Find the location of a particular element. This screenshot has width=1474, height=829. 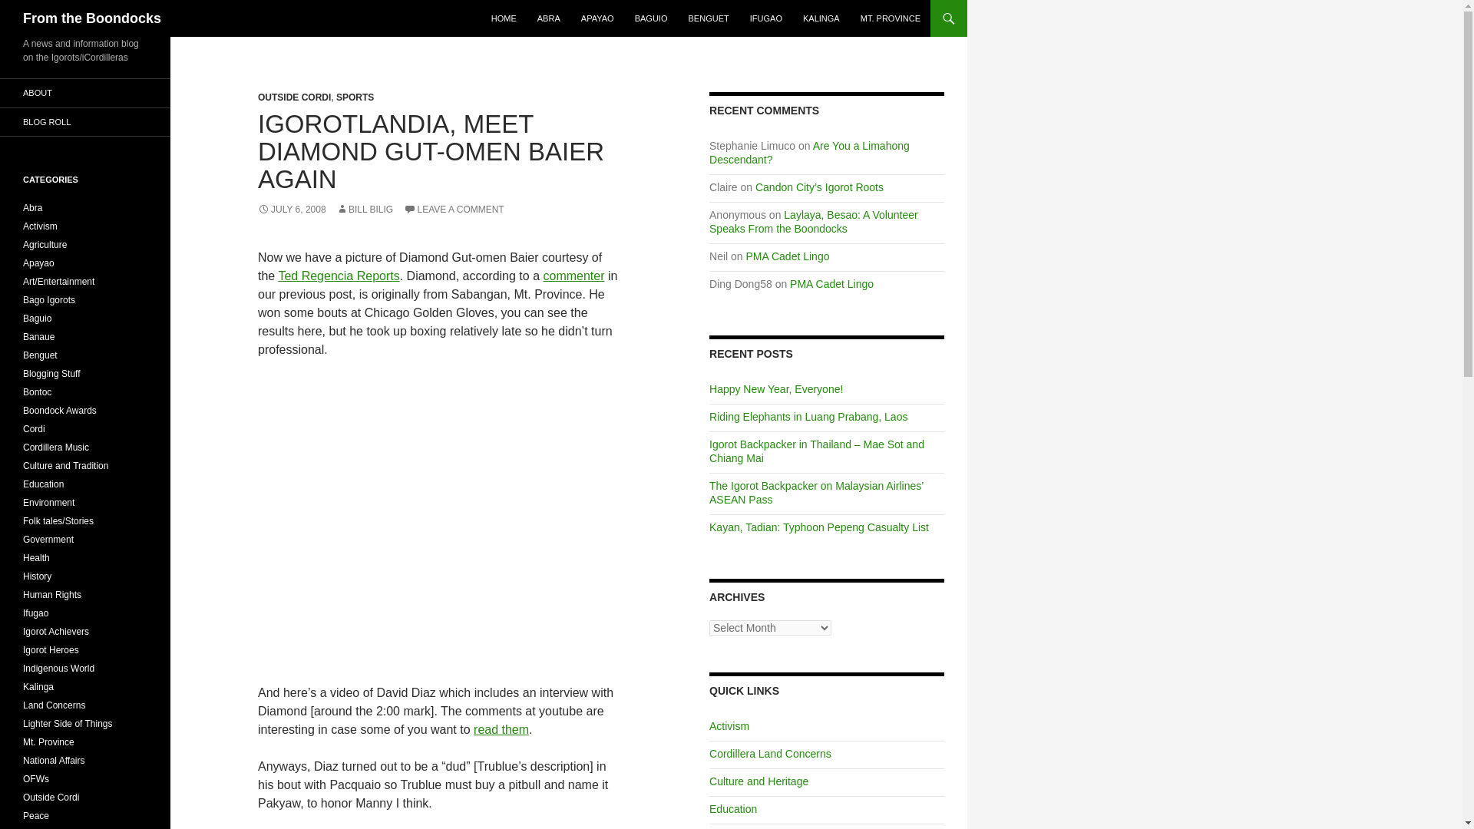

Happy New Year, Everyone! is located at coordinates (775, 388).